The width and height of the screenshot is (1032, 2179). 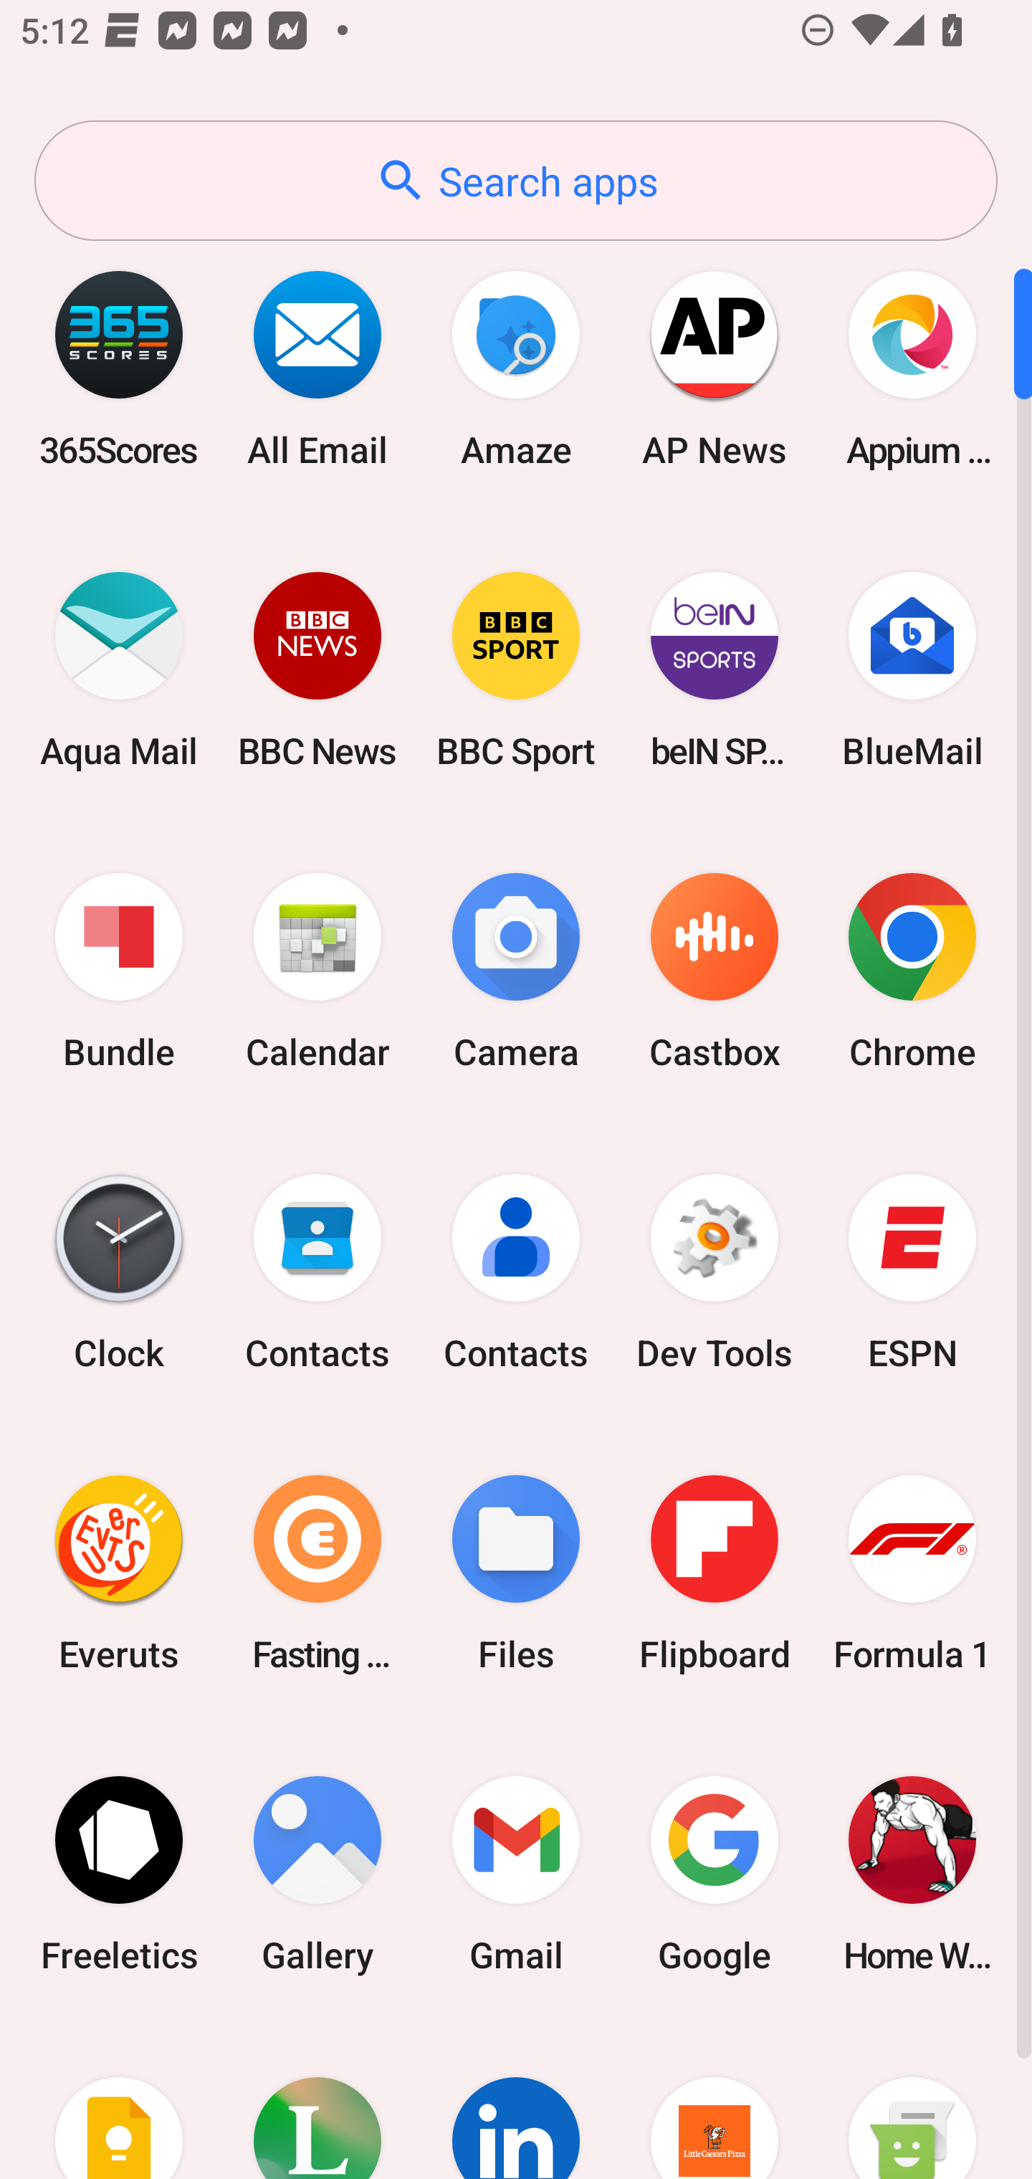 What do you see at coordinates (317, 368) in the screenshot?
I see `All Email` at bounding box center [317, 368].